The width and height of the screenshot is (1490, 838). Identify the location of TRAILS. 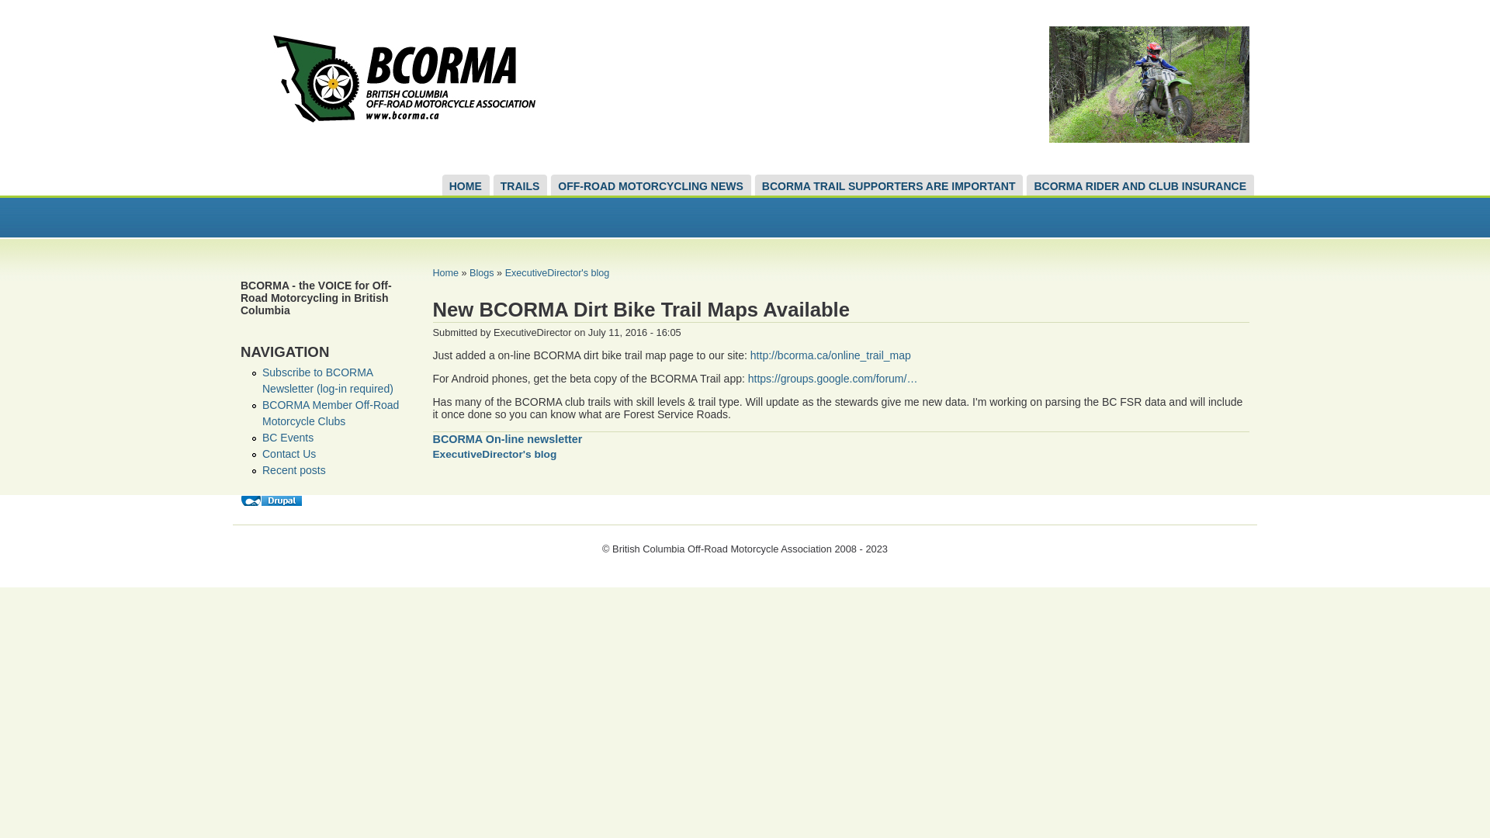
(525, 185).